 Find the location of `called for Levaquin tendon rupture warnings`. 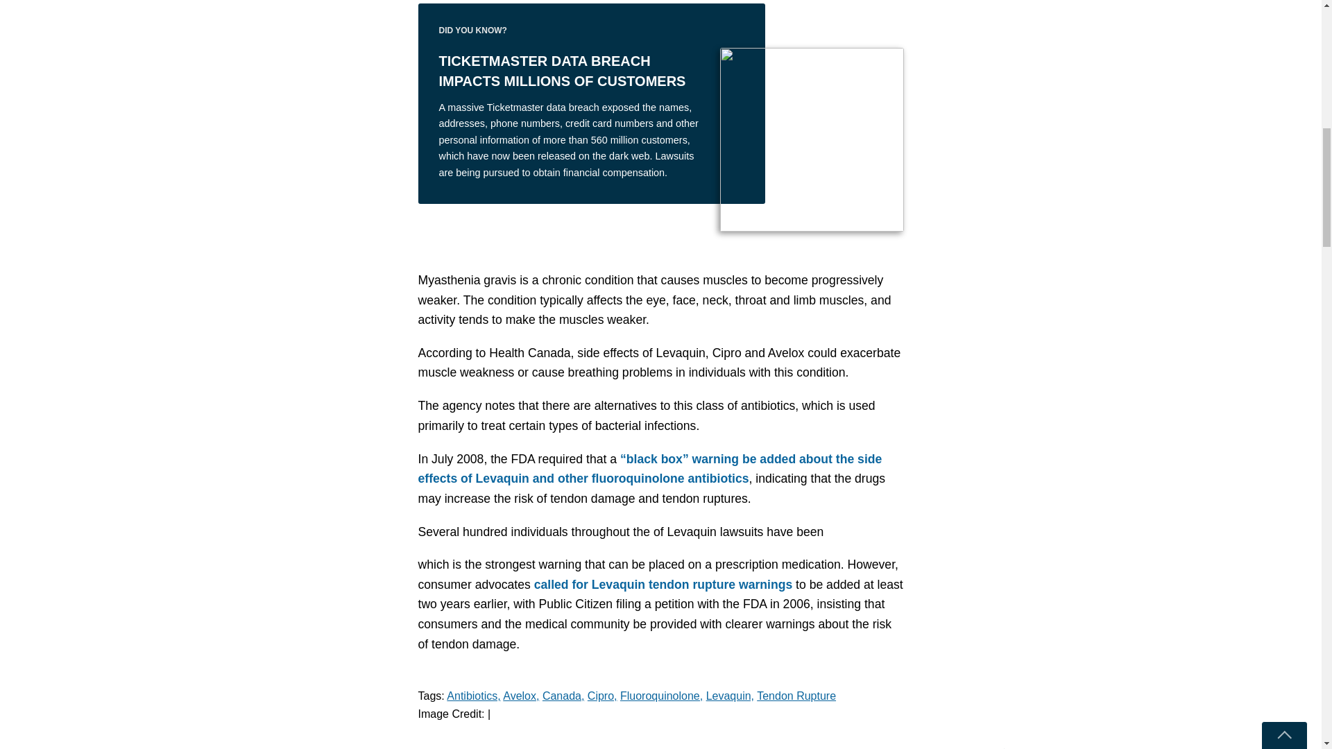

called for Levaquin tendon rupture warnings is located at coordinates (663, 584).